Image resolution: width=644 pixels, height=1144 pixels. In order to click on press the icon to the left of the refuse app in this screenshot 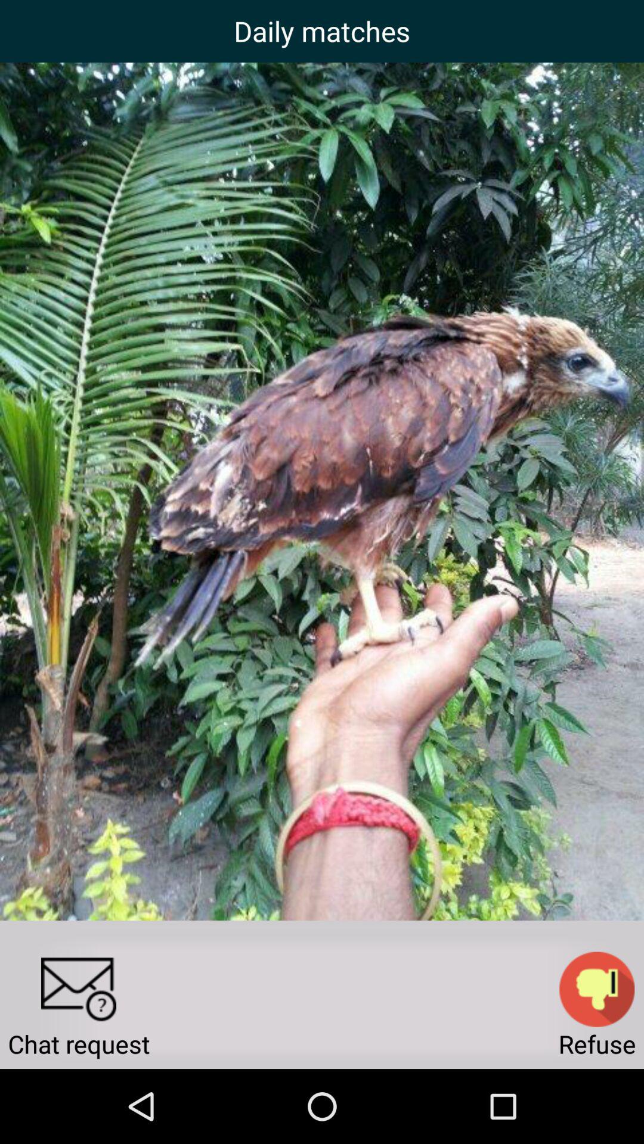, I will do `click(79, 989)`.